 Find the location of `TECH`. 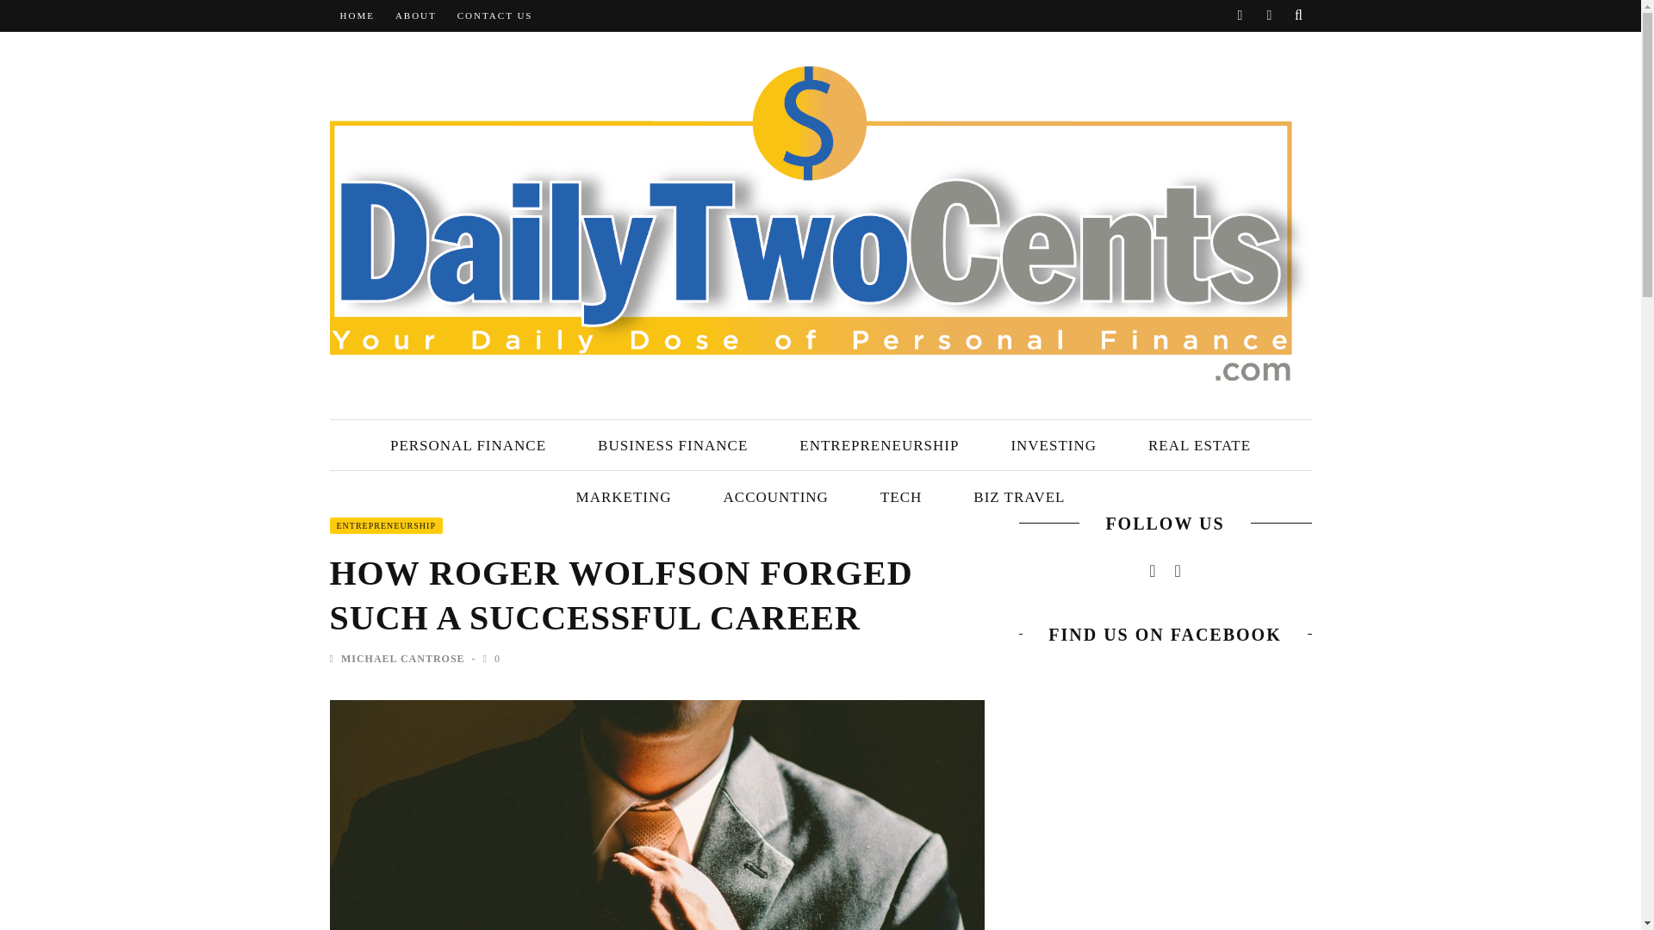

TECH is located at coordinates (901, 498).